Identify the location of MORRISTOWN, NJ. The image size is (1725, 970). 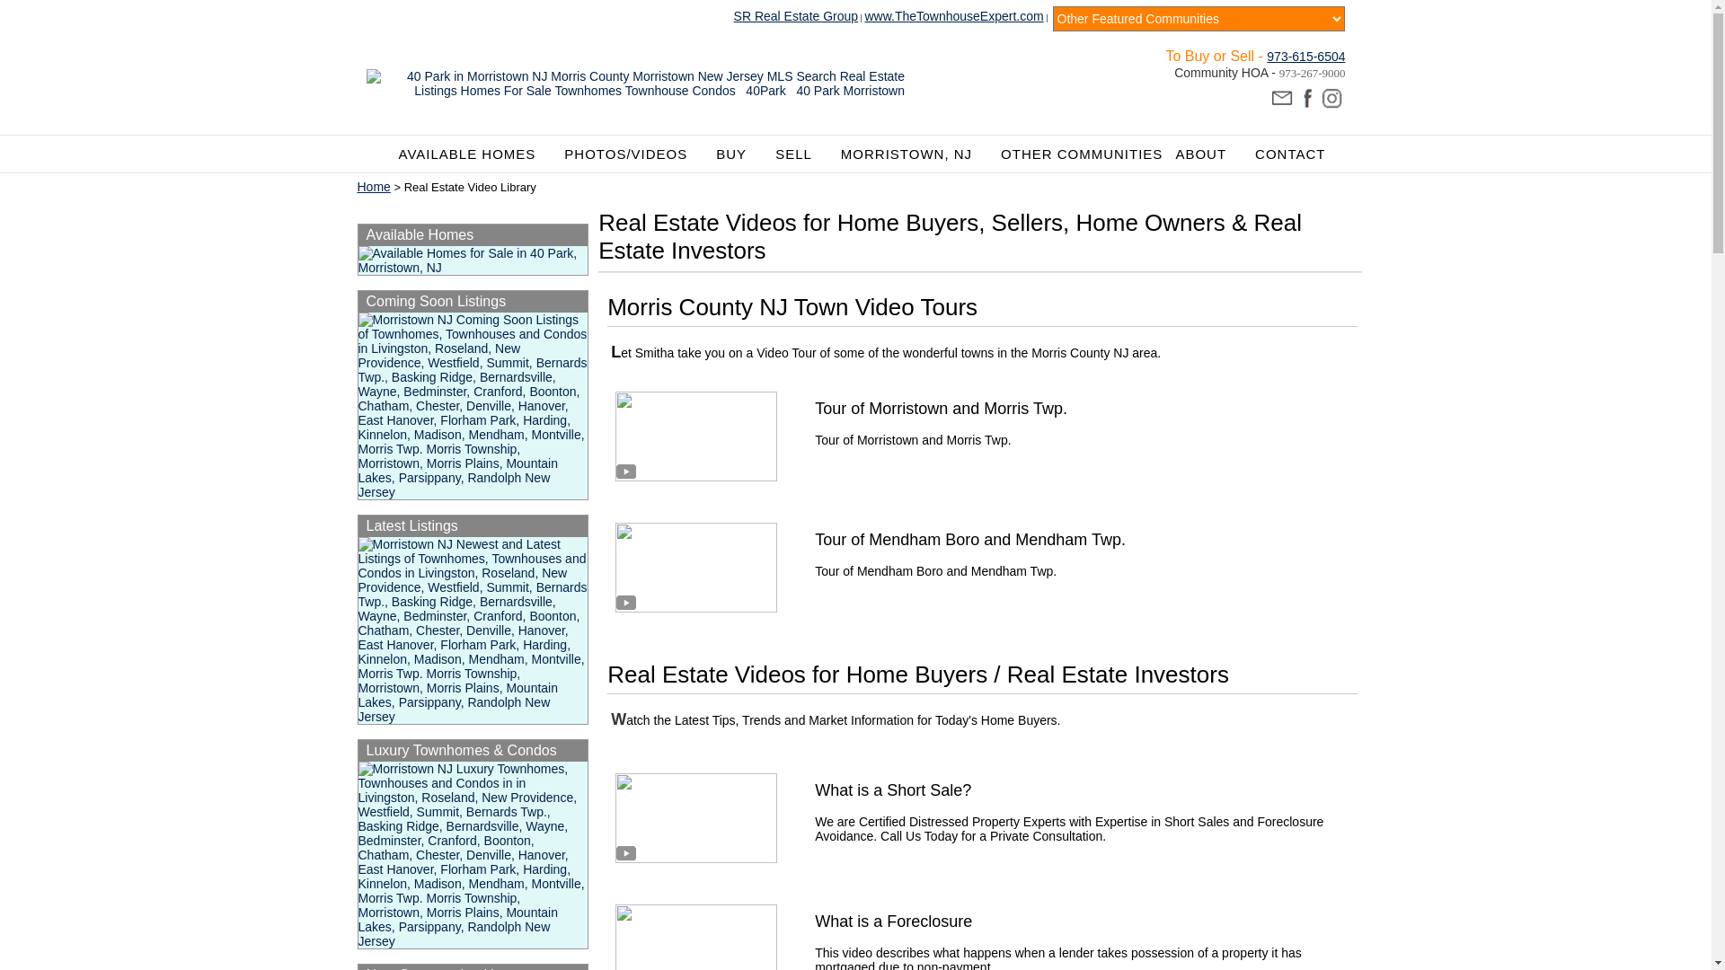
(915, 154).